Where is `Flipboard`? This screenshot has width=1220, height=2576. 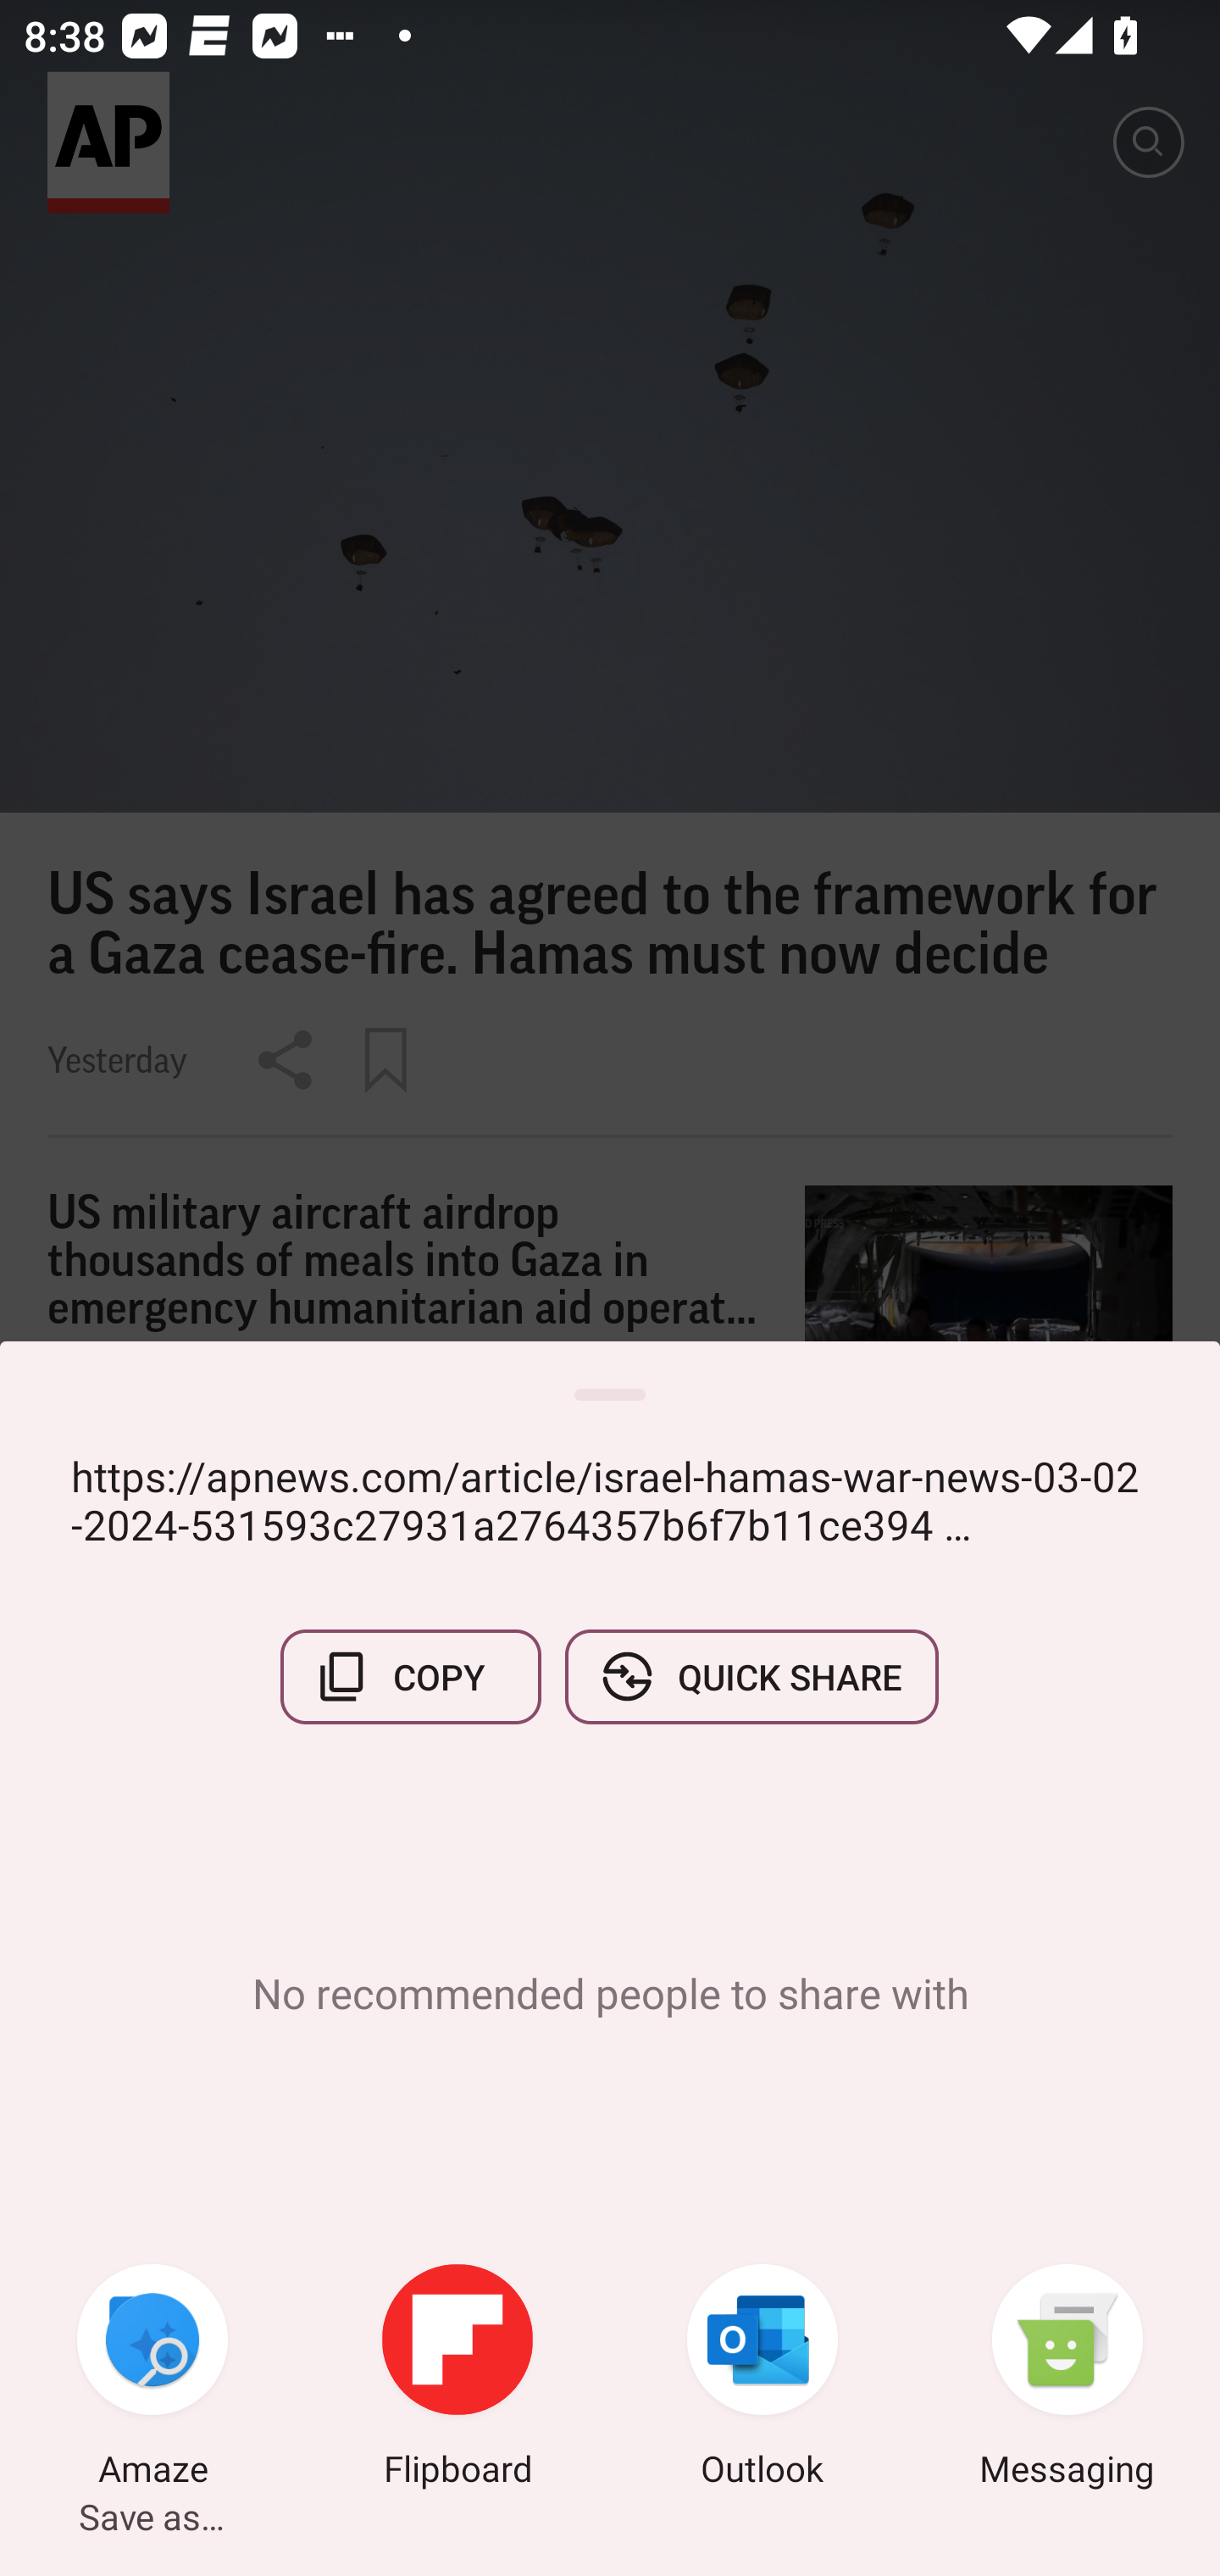 Flipboard is located at coordinates (457, 2379).